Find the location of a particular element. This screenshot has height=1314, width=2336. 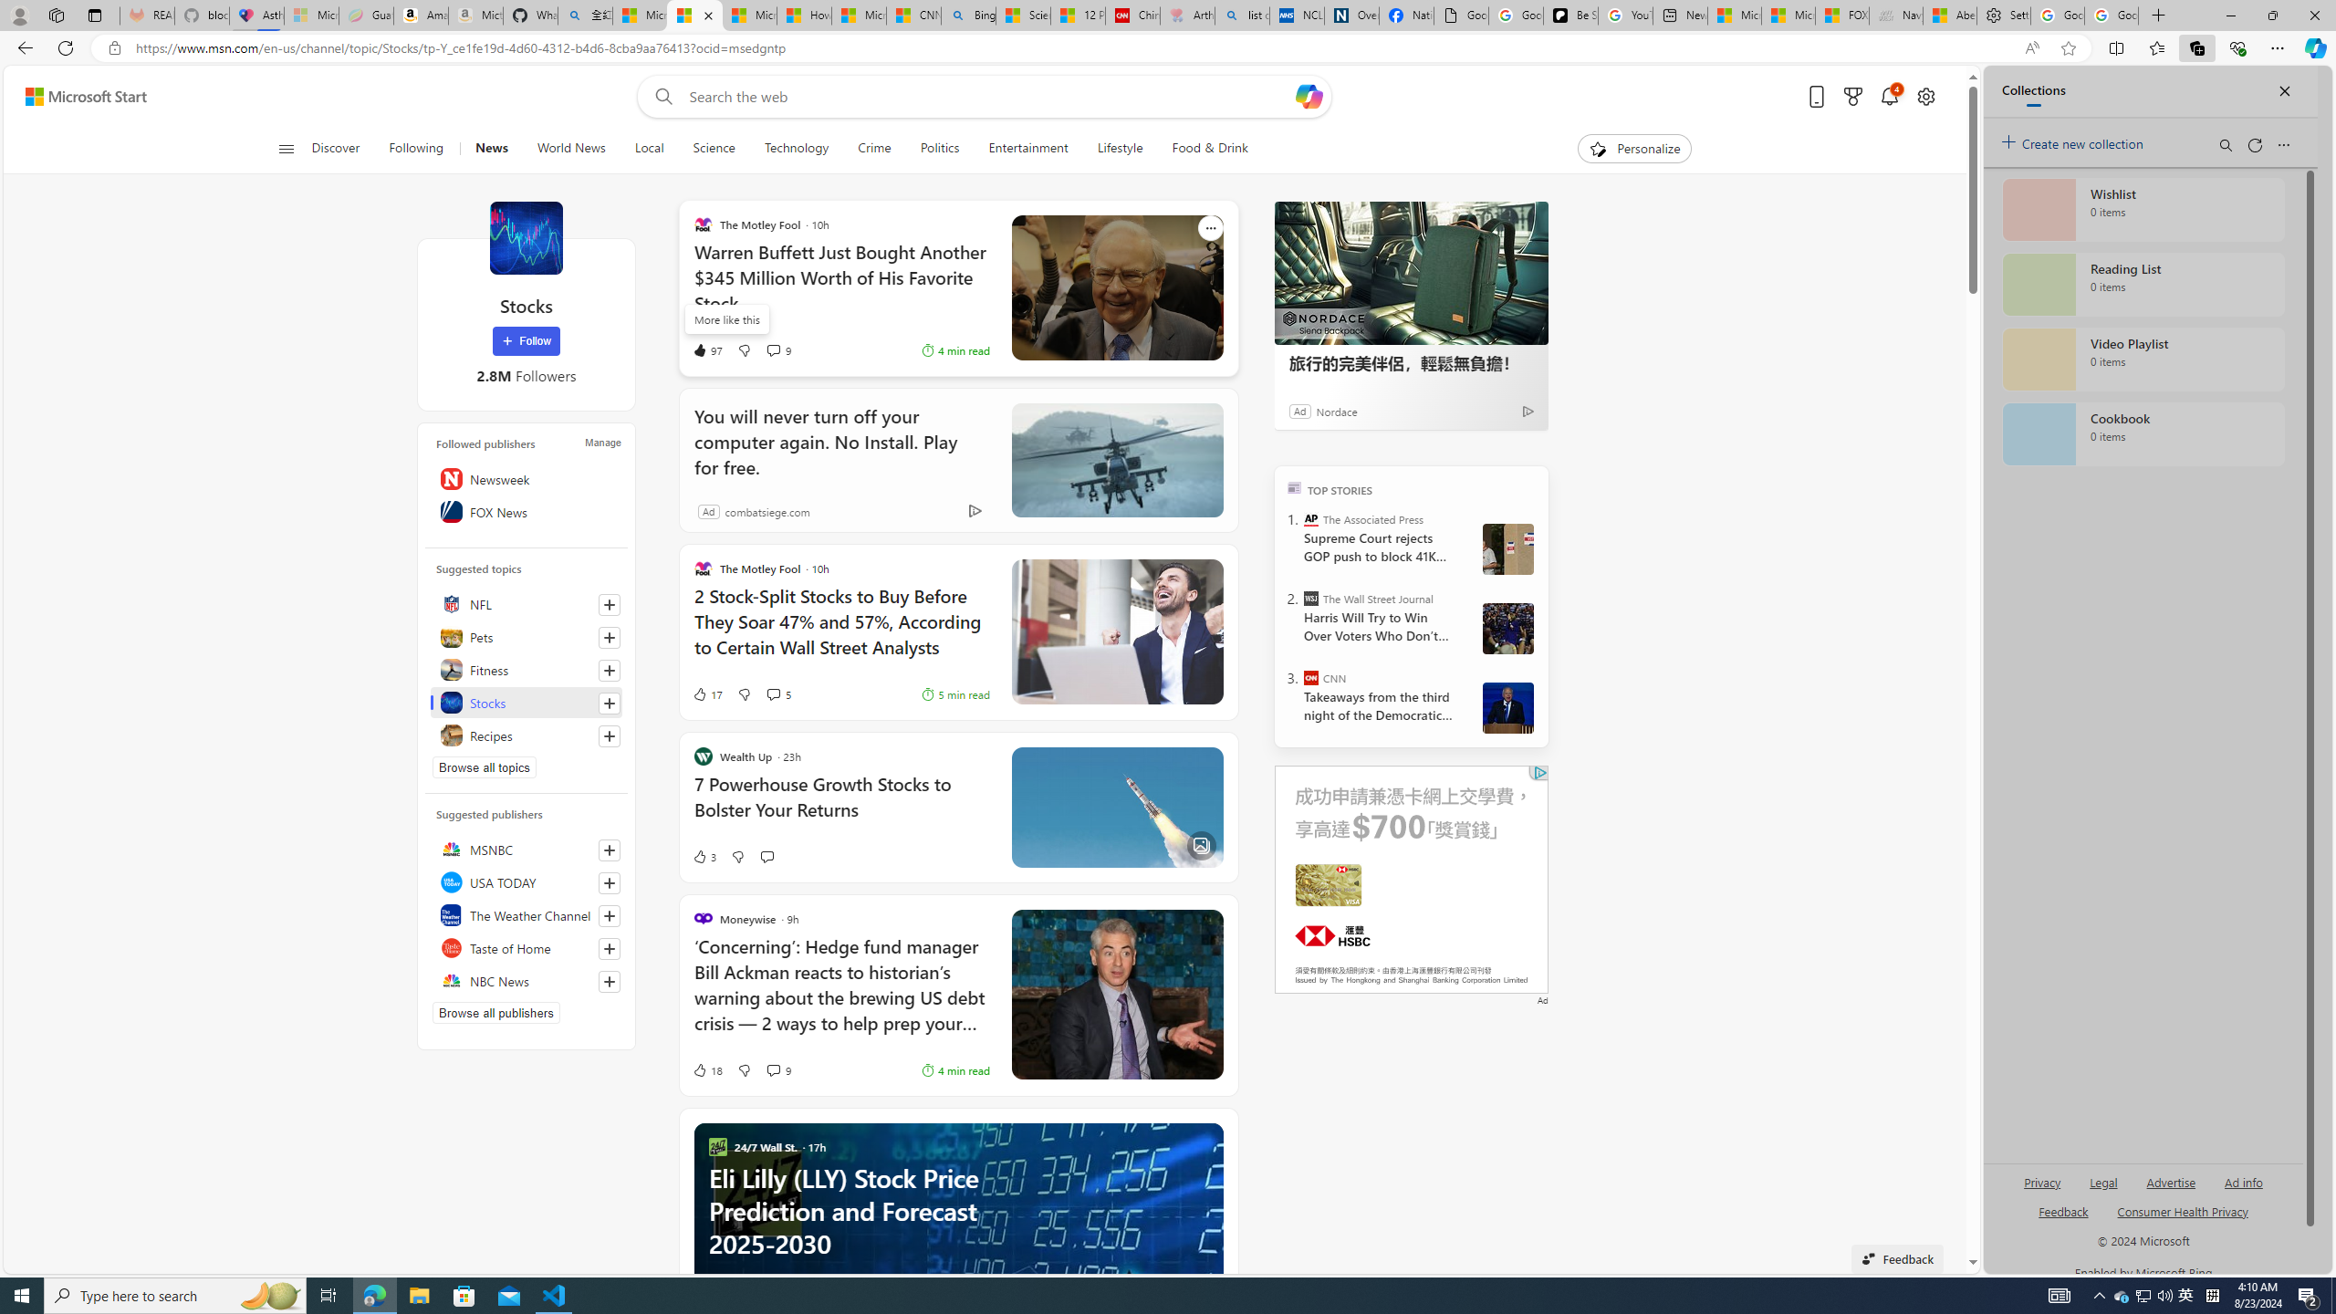

97 Like is located at coordinates (706, 350).